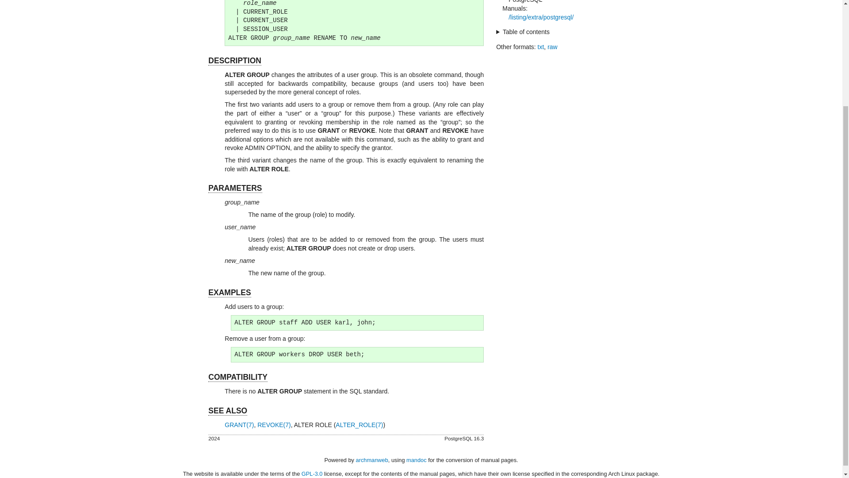 The height and width of the screenshot is (478, 849). What do you see at coordinates (229, 293) in the screenshot?
I see `EXAMPLES` at bounding box center [229, 293].